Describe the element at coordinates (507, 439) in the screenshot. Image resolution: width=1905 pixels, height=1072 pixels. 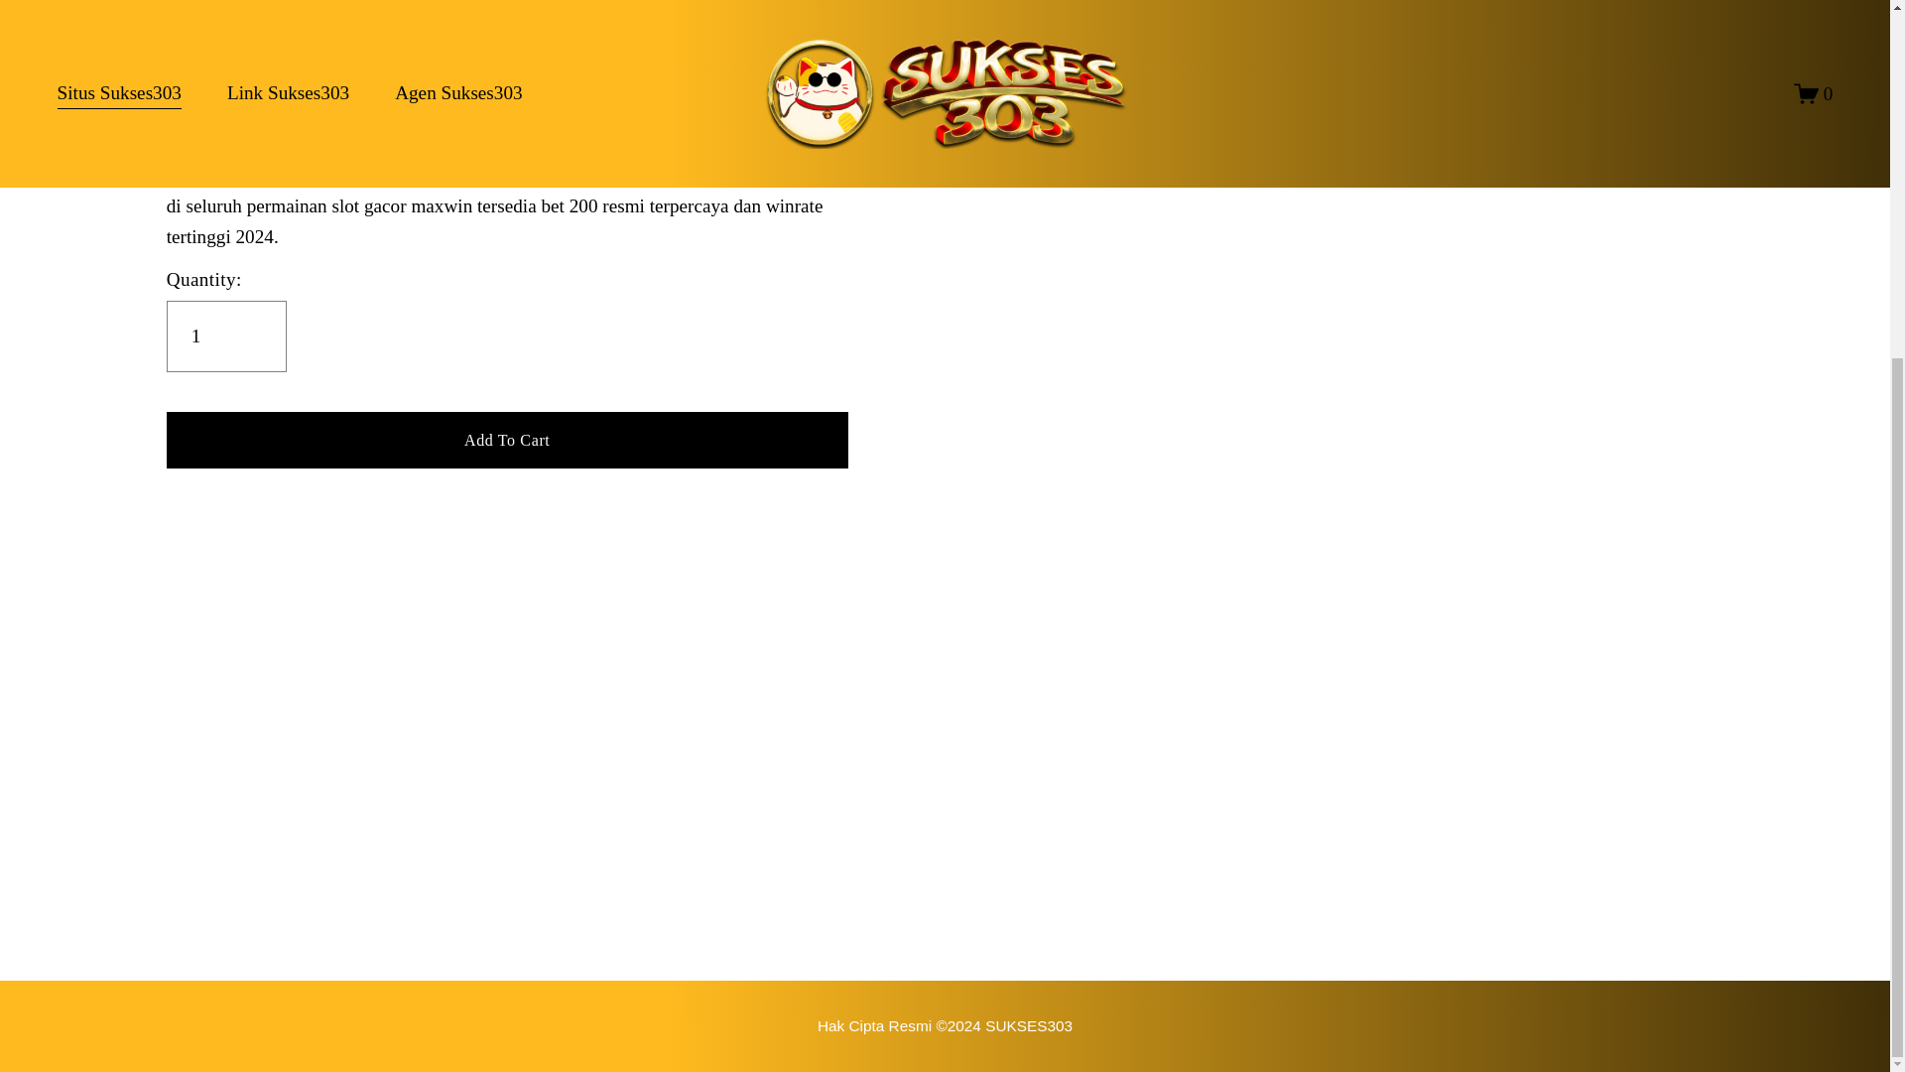
I see `Add To Cart` at that location.